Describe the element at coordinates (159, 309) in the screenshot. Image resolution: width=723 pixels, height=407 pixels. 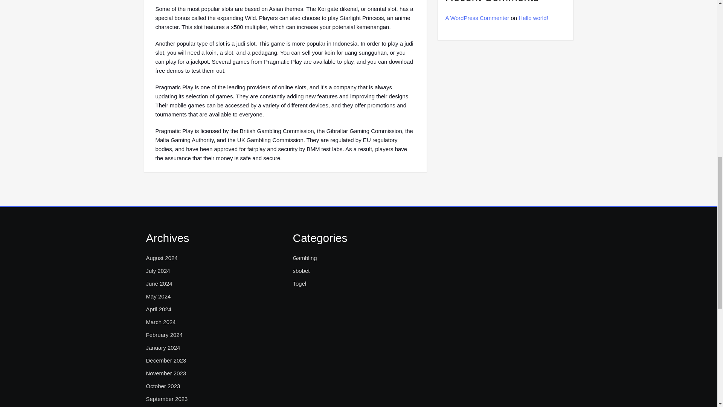
I see `April 2024` at that location.